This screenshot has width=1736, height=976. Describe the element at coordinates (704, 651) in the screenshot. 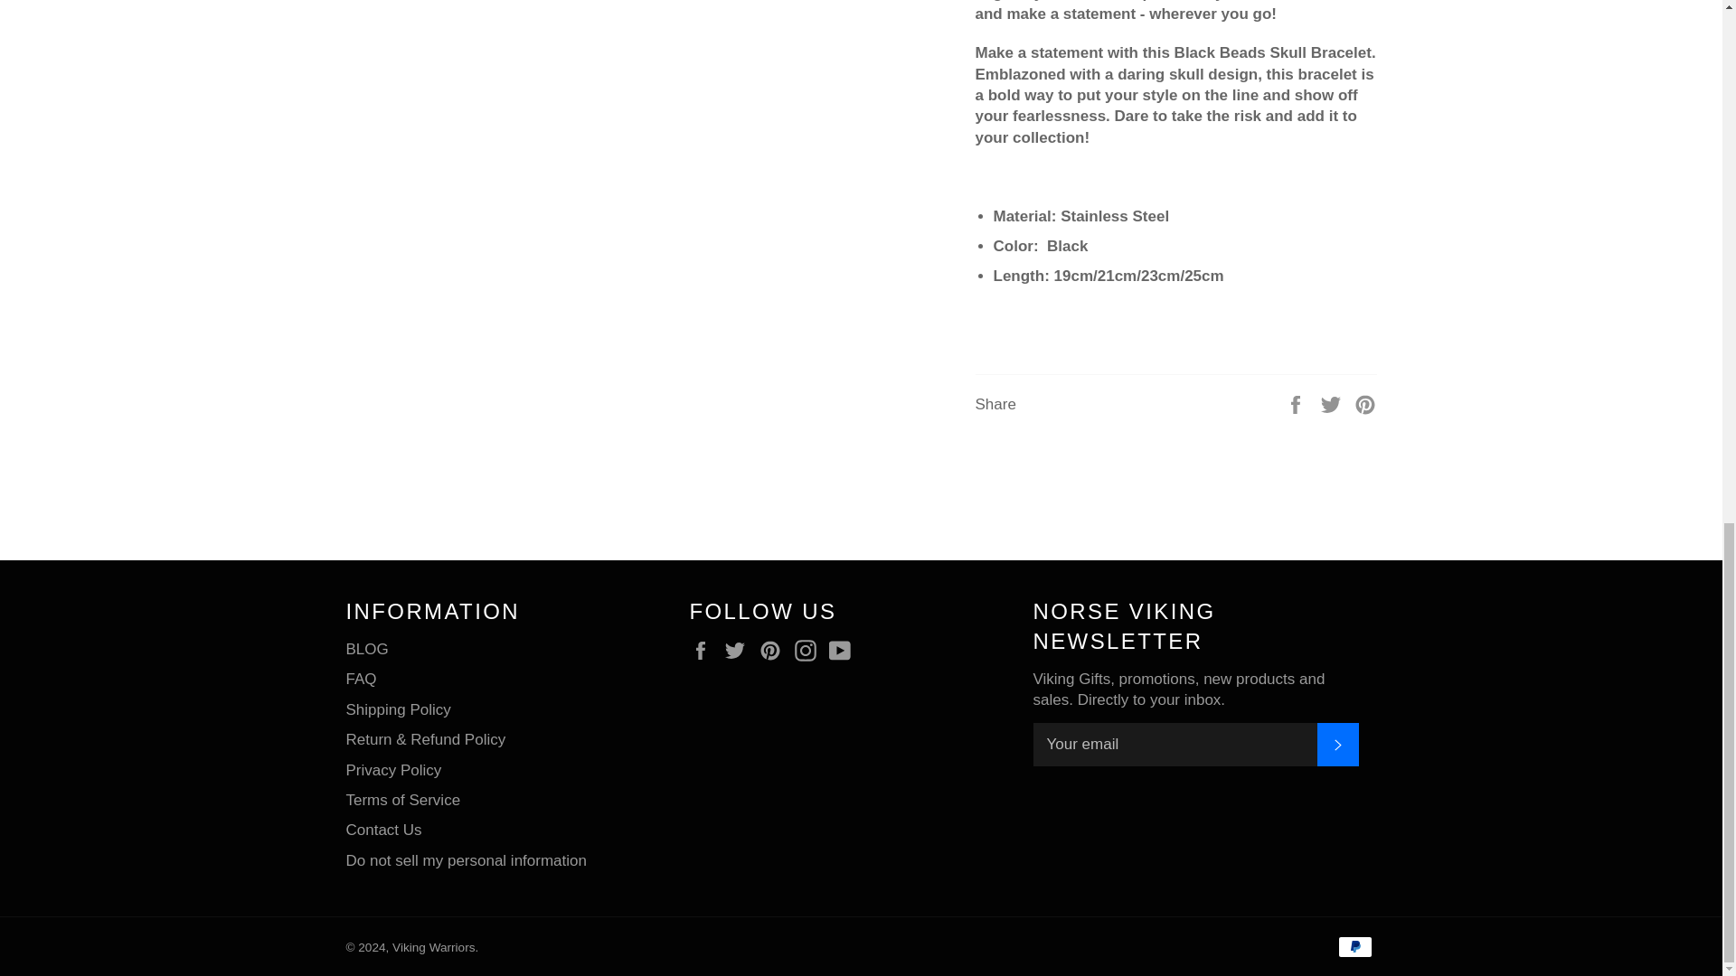

I see `Viking Warriors on Facebook` at that location.